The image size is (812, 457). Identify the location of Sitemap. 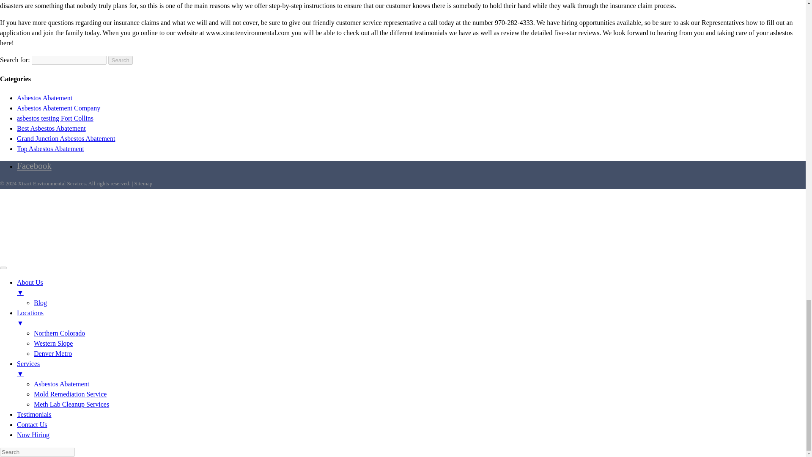
(143, 183).